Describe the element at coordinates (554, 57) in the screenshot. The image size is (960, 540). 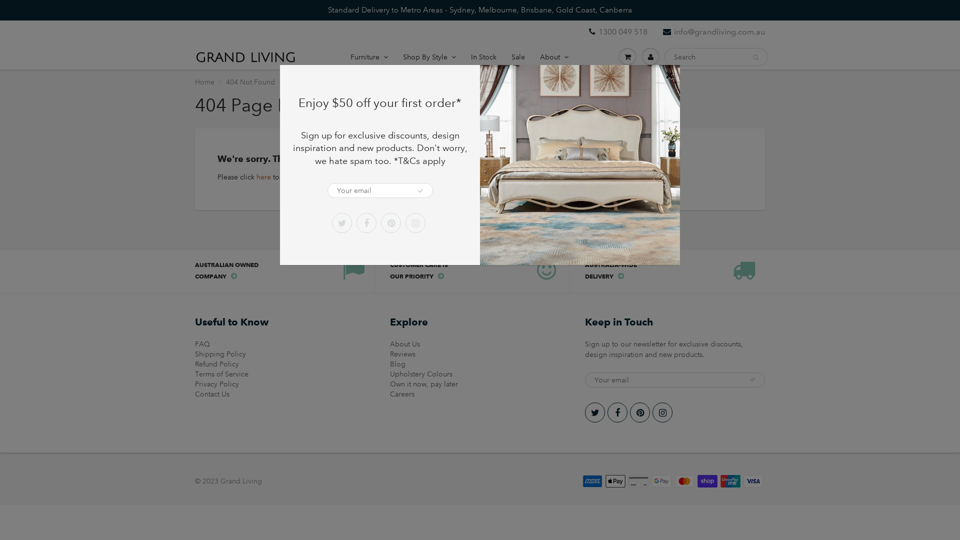
I see `About` at that location.